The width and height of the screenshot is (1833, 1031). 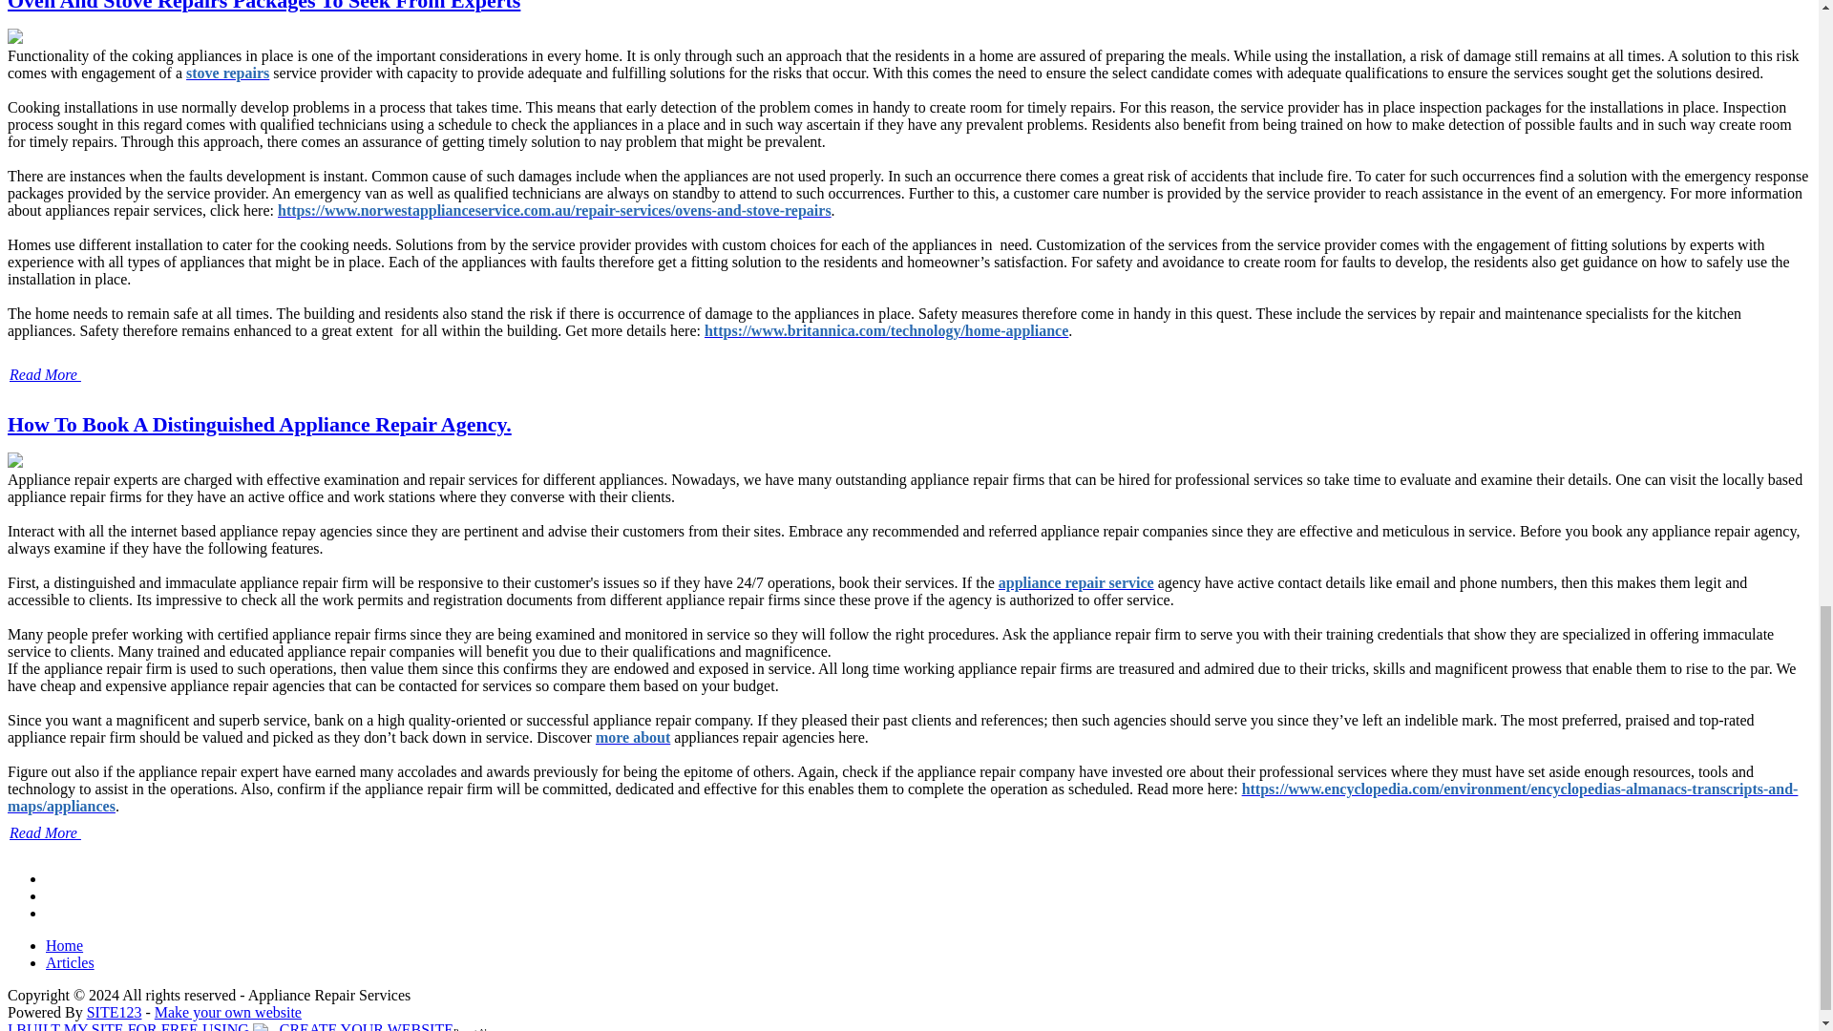 What do you see at coordinates (633, 737) in the screenshot?
I see `more about` at bounding box center [633, 737].